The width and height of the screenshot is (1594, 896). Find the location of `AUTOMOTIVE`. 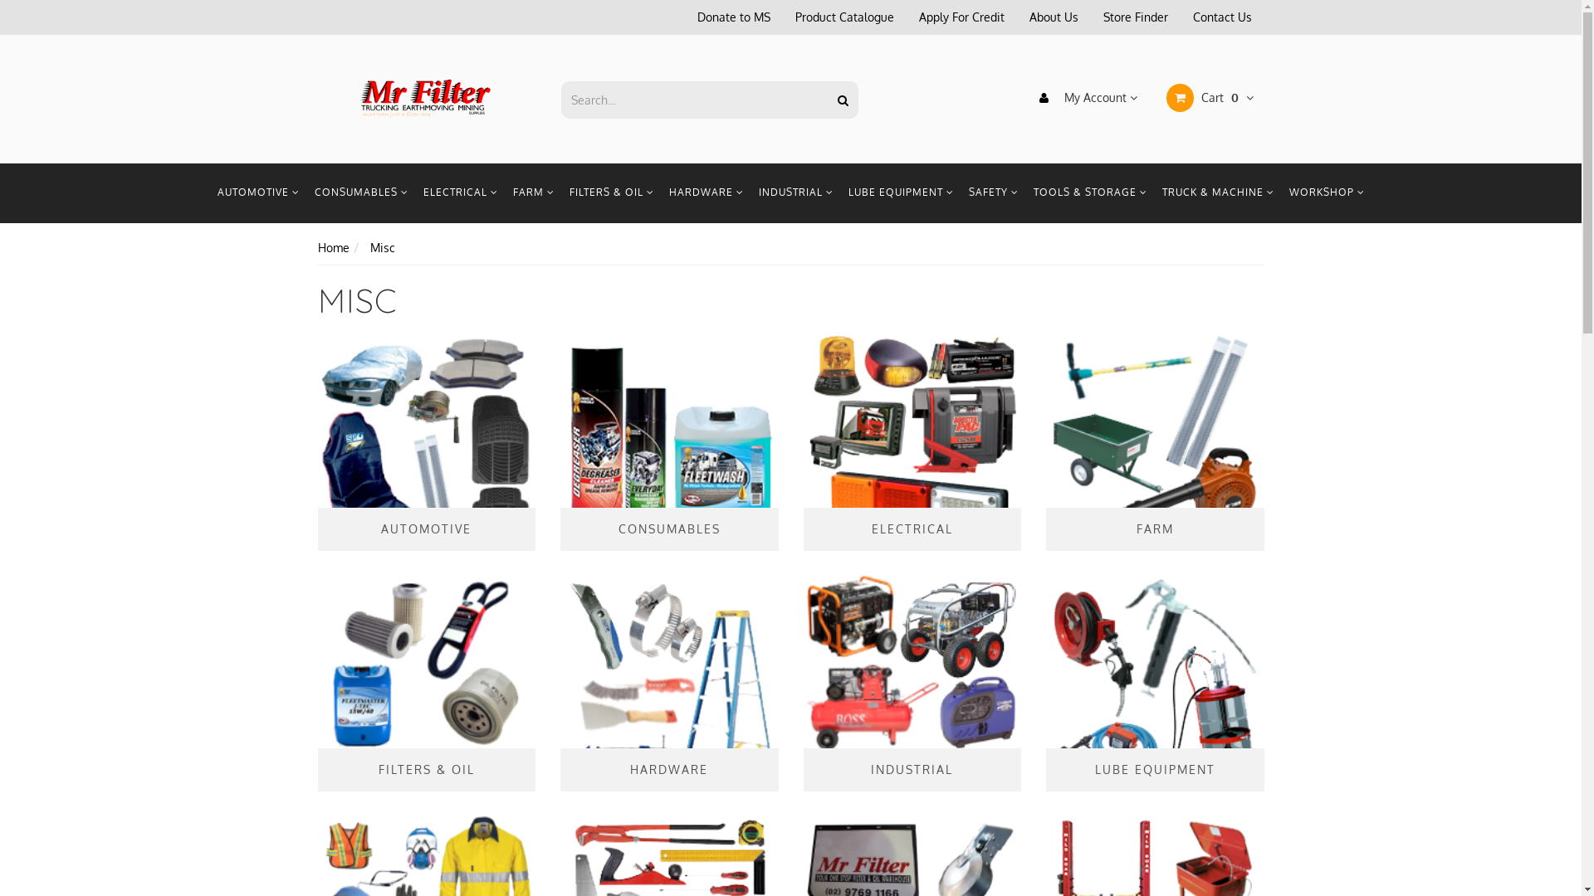

AUTOMOTIVE is located at coordinates (427, 443).